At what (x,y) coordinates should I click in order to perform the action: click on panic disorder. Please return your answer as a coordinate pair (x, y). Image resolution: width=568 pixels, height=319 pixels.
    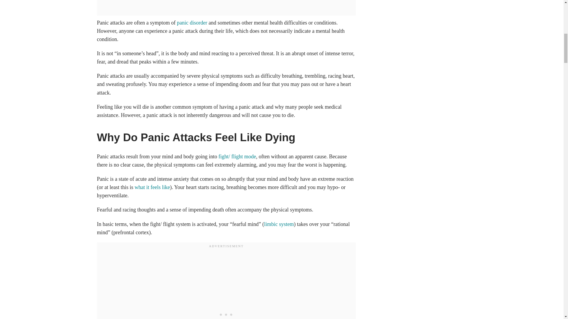
    Looking at the image, I should click on (192, 22).